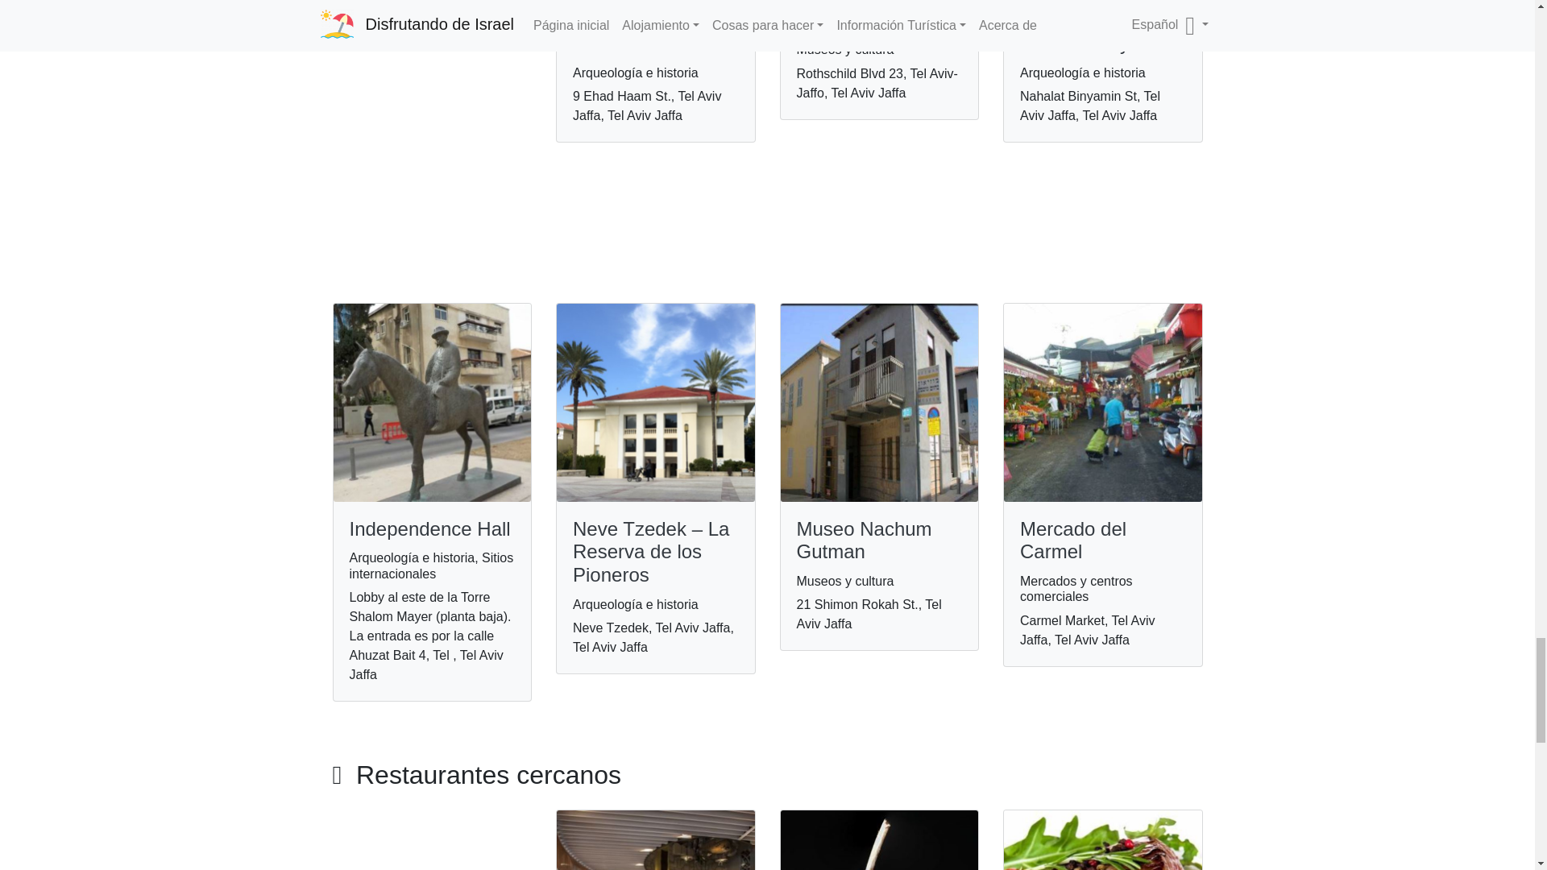 This screenshot has width=1547, height=870. Describe the element at coordinates (864, 540) in the screenshot. I see `Museo Nachum Gutman` at that location.